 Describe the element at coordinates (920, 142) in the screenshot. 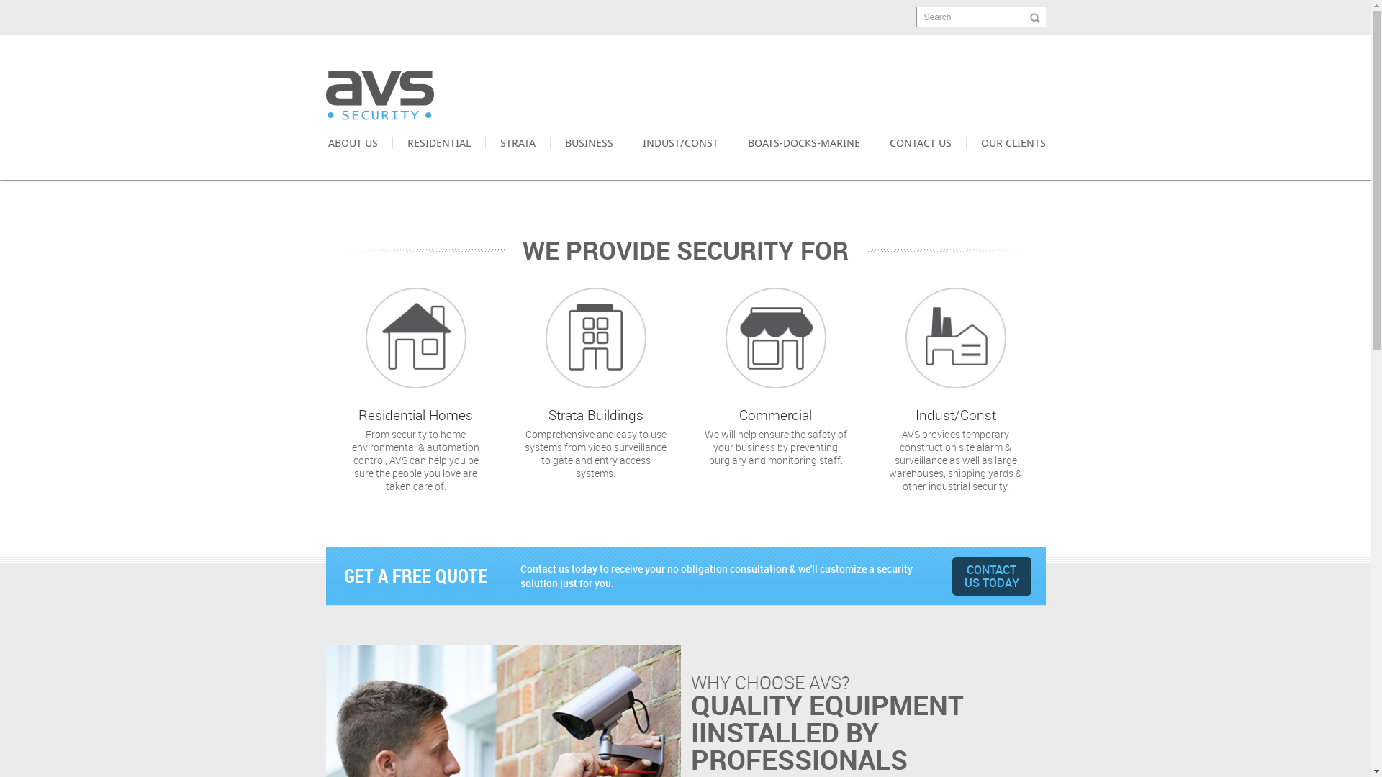

I see `CONTACT US` at that location.